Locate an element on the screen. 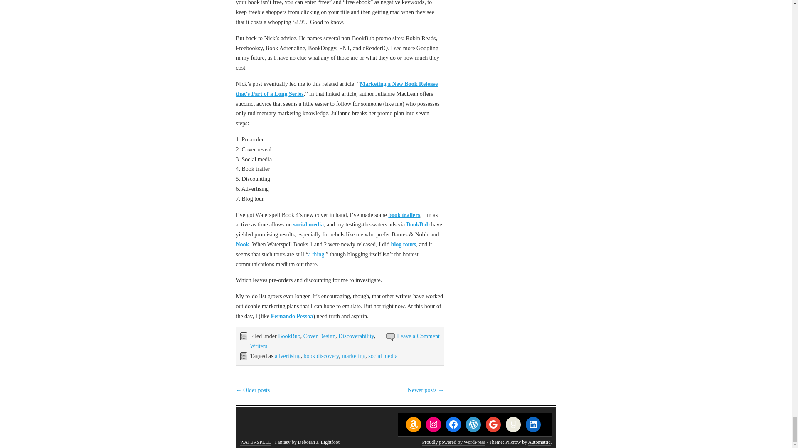  WATERSPELL is located at coordinates (255, 442).